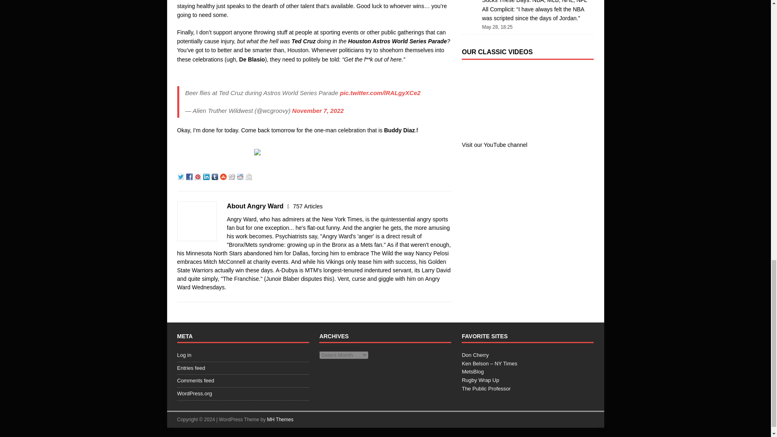  I want to click on Twitter, so click(181, 176).